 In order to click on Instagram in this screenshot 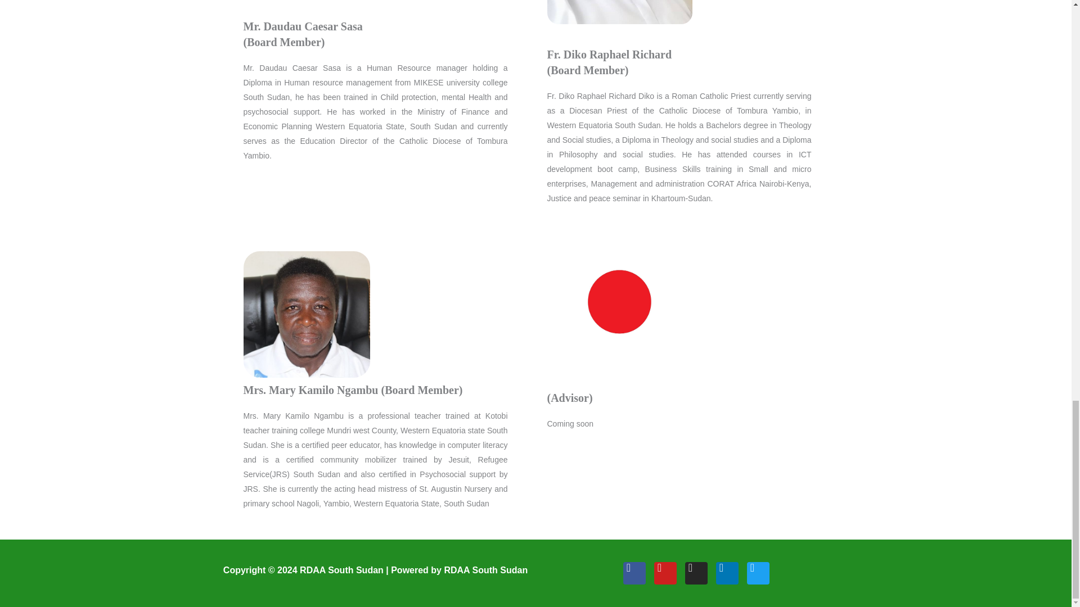, I will do `click(696, 573)`.